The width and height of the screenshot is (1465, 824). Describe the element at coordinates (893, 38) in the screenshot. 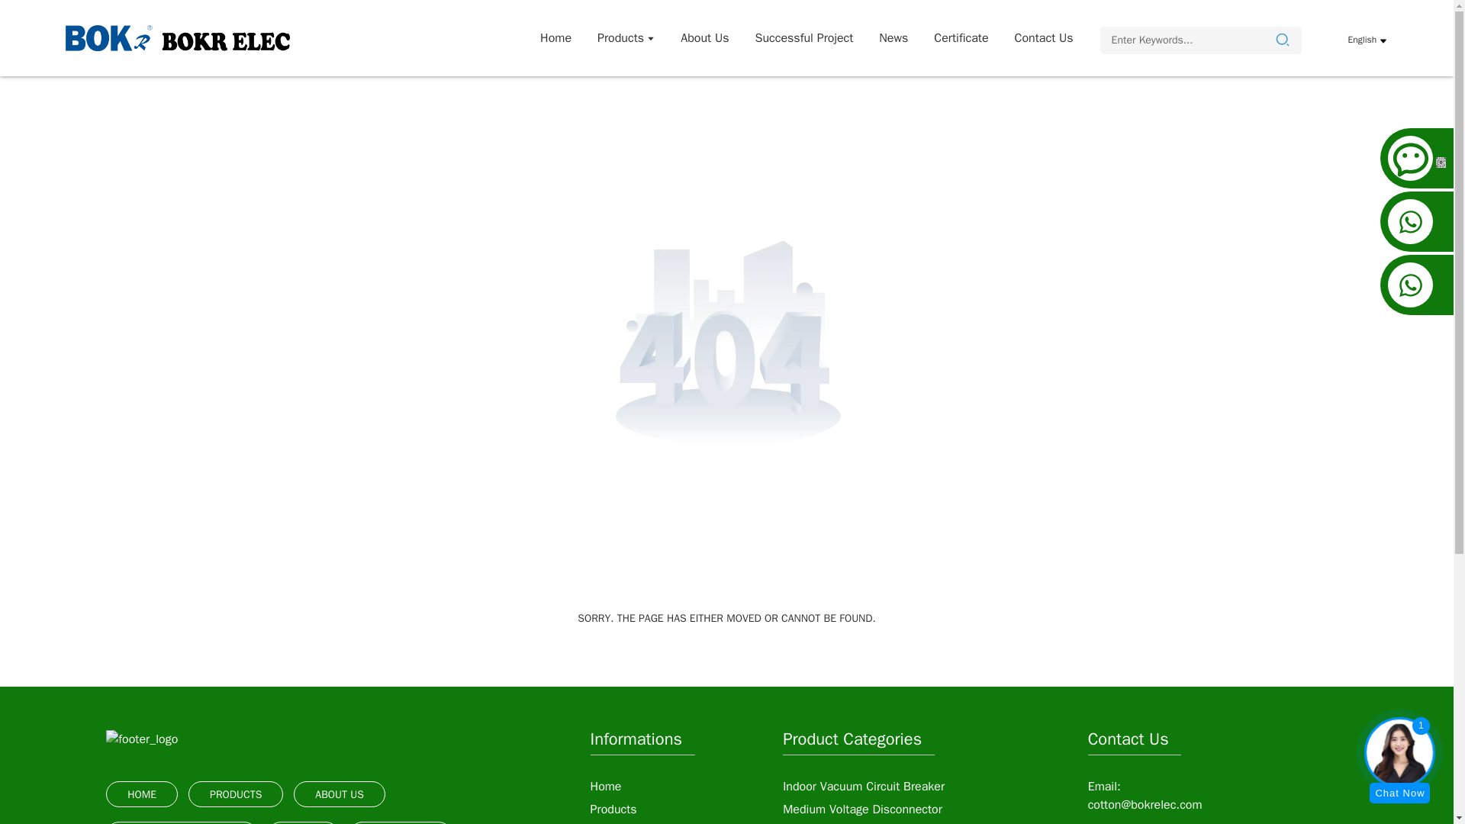

I see `News` at that location.